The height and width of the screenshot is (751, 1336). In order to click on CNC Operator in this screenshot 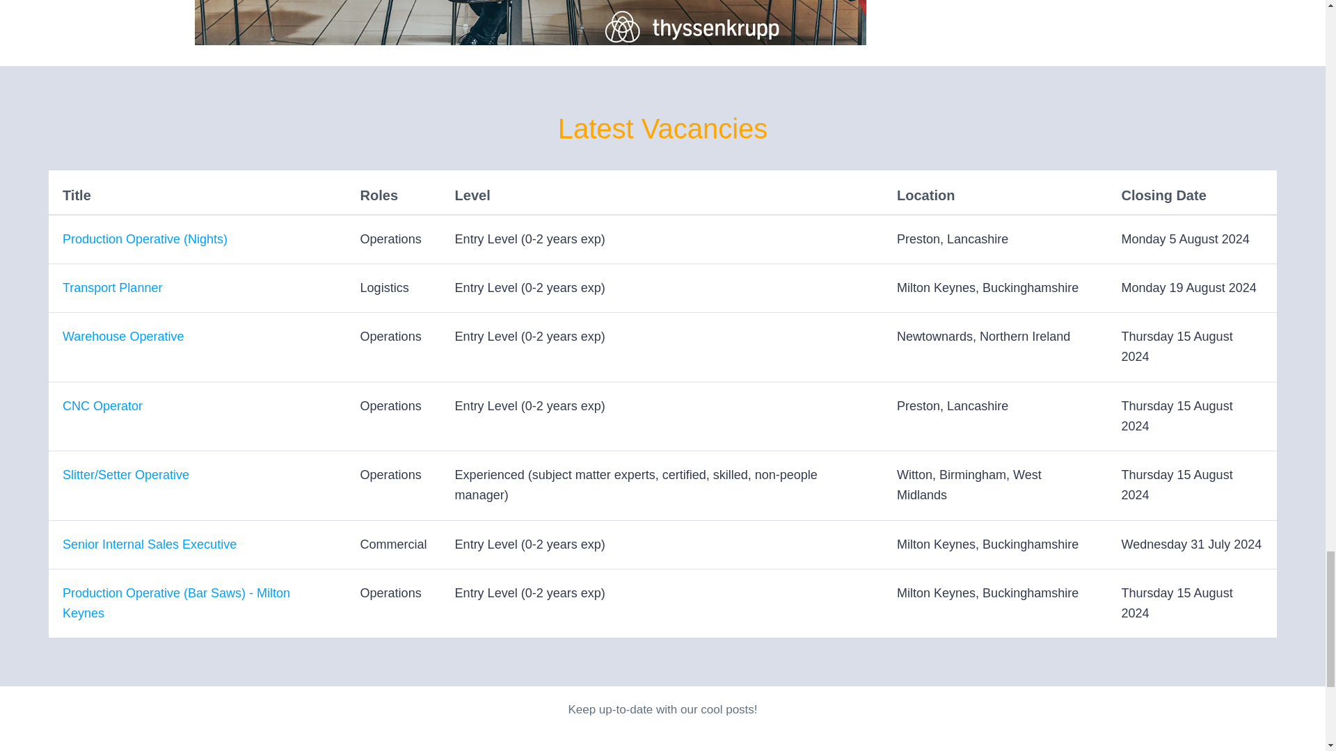, I will do `click(103, 406)`.